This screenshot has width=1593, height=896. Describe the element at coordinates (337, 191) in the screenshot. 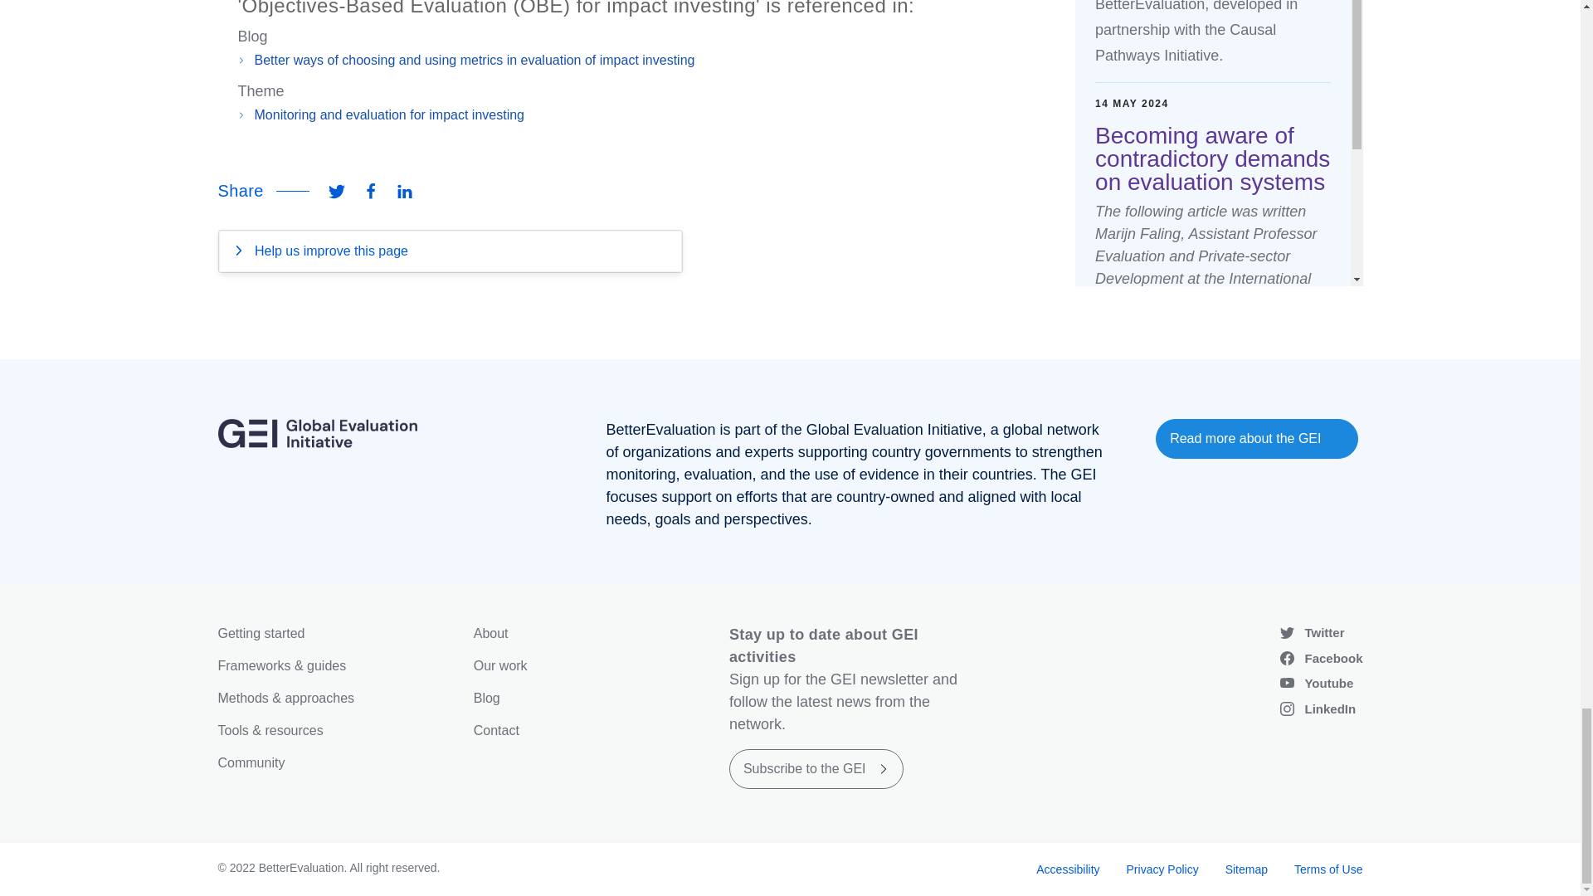

I see `Share this via Twitter` at that location.